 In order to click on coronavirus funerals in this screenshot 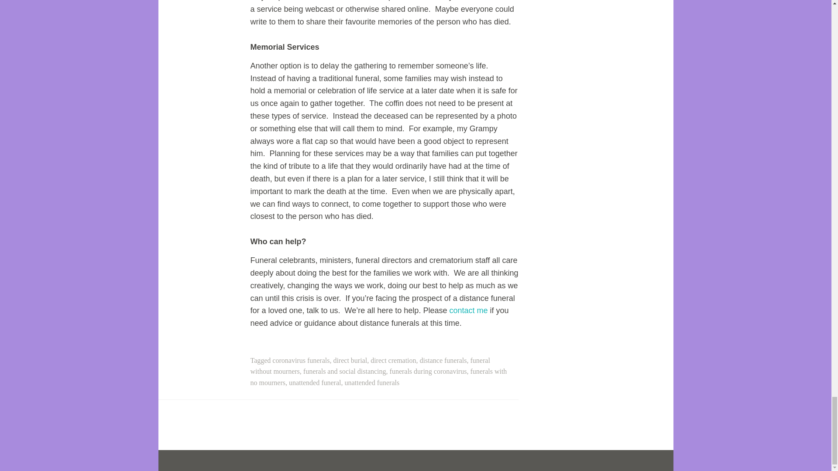, I will do `click(301, 360)`.